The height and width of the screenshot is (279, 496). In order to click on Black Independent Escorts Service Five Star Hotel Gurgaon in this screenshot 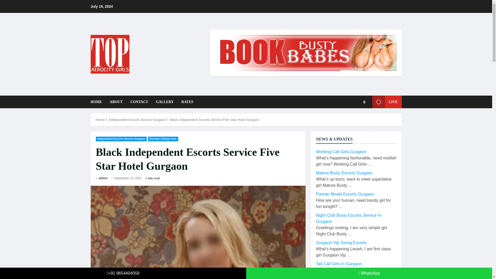, I will do `click(214, 119)`.